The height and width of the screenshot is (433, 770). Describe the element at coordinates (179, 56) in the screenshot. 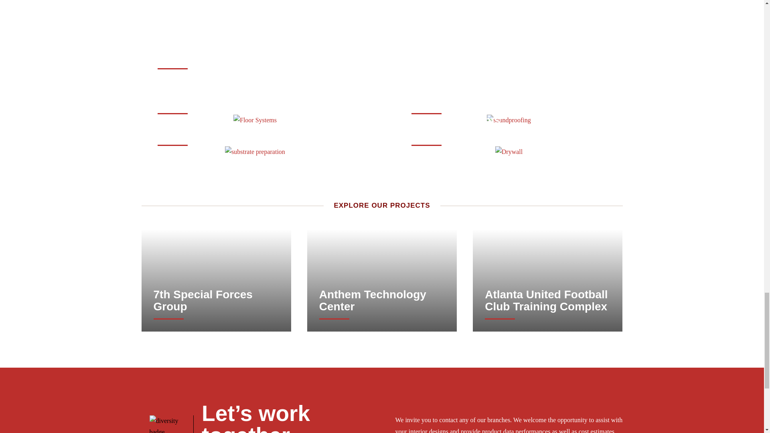

I see `Flooring` at that location.